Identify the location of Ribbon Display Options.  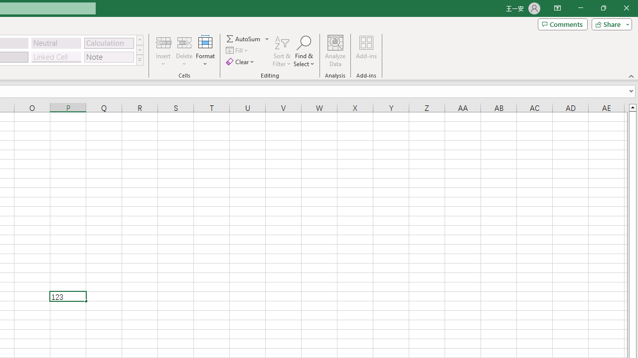
(557, 8).